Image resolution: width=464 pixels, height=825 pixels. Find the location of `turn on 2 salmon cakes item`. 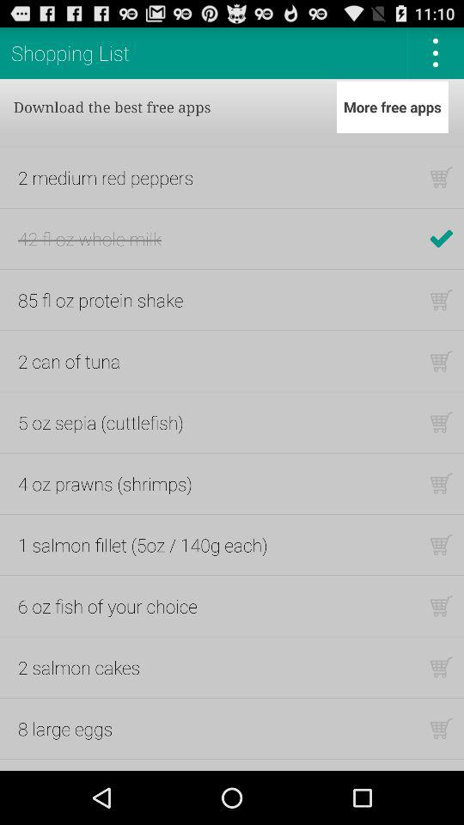

turn on 2 salmon cakes item is located at coordinates (79, 667).